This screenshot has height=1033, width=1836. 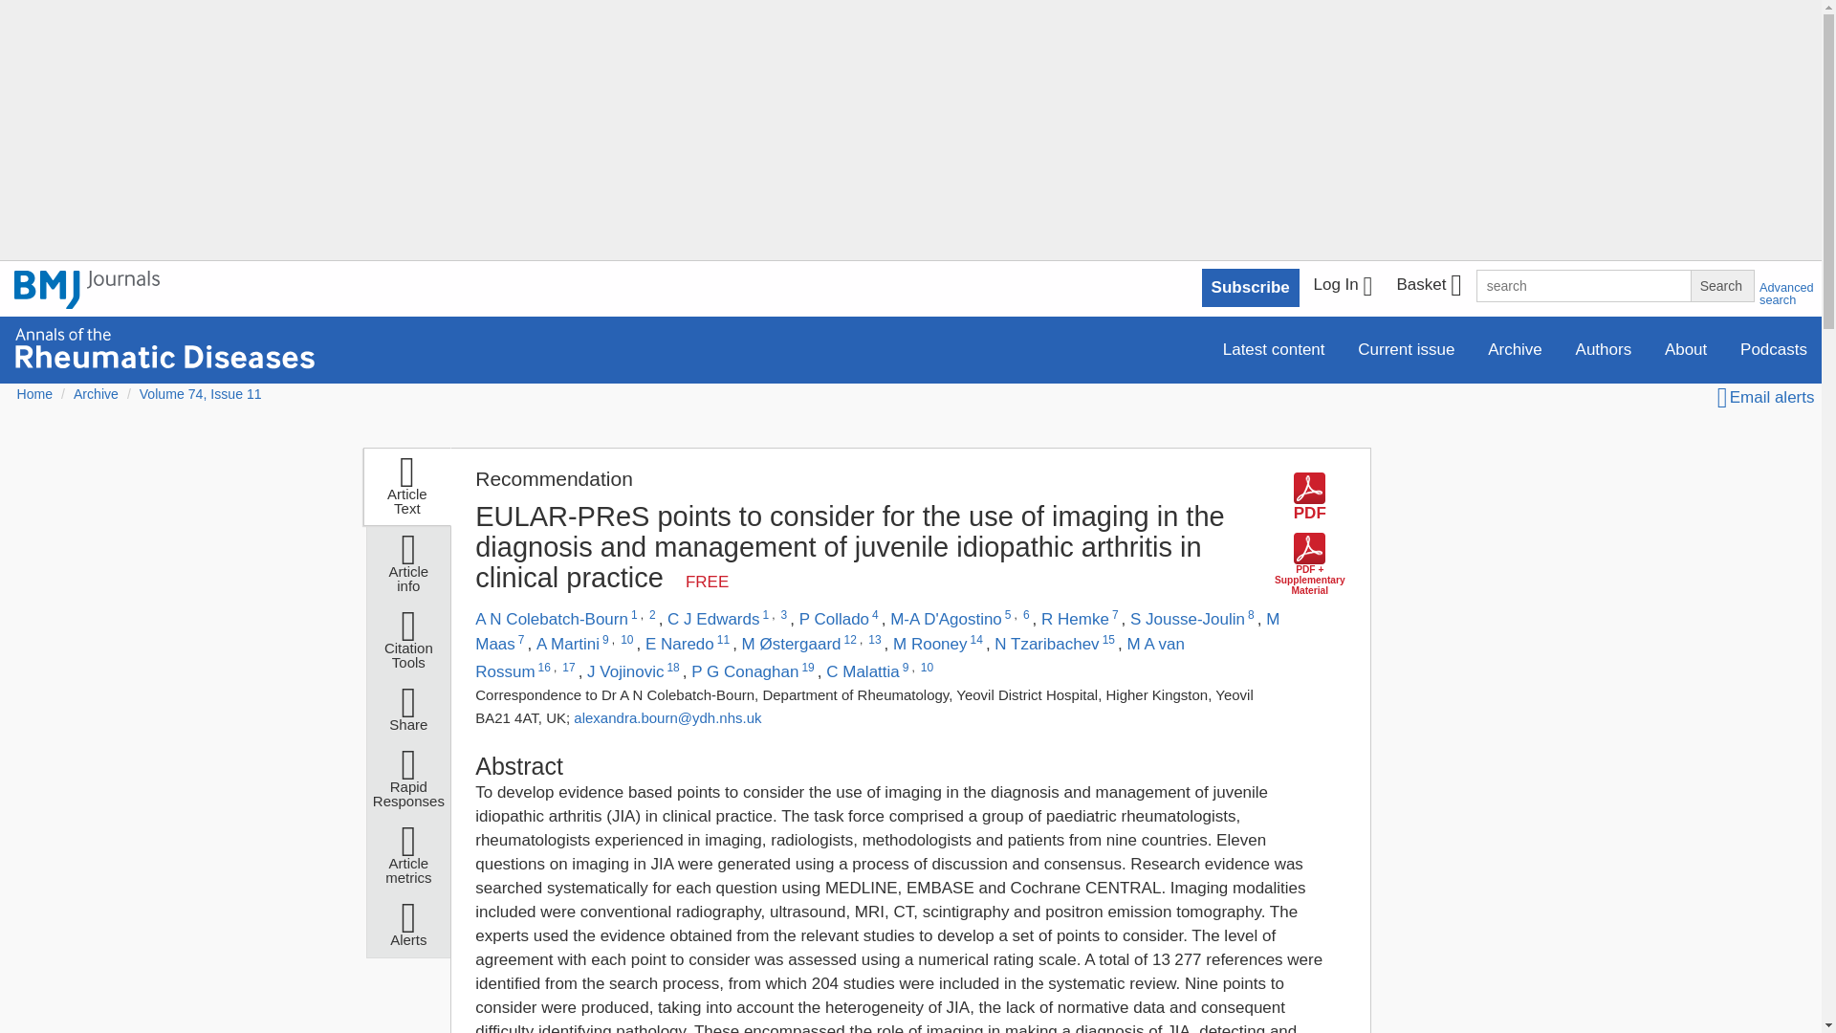 What do you see at coordinates (1786, 293) in the screenshot?
I see `Advanced search` at bounding box center [1786, 293].